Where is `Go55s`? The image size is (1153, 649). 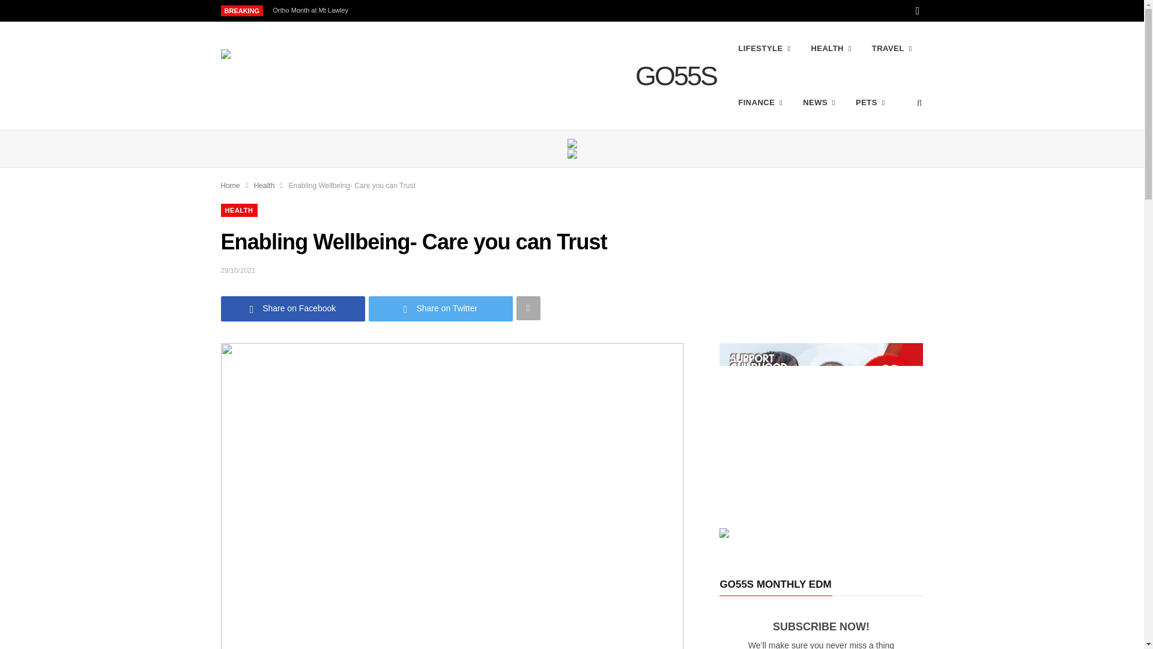
Go55s is located at coordinates (671, 76).